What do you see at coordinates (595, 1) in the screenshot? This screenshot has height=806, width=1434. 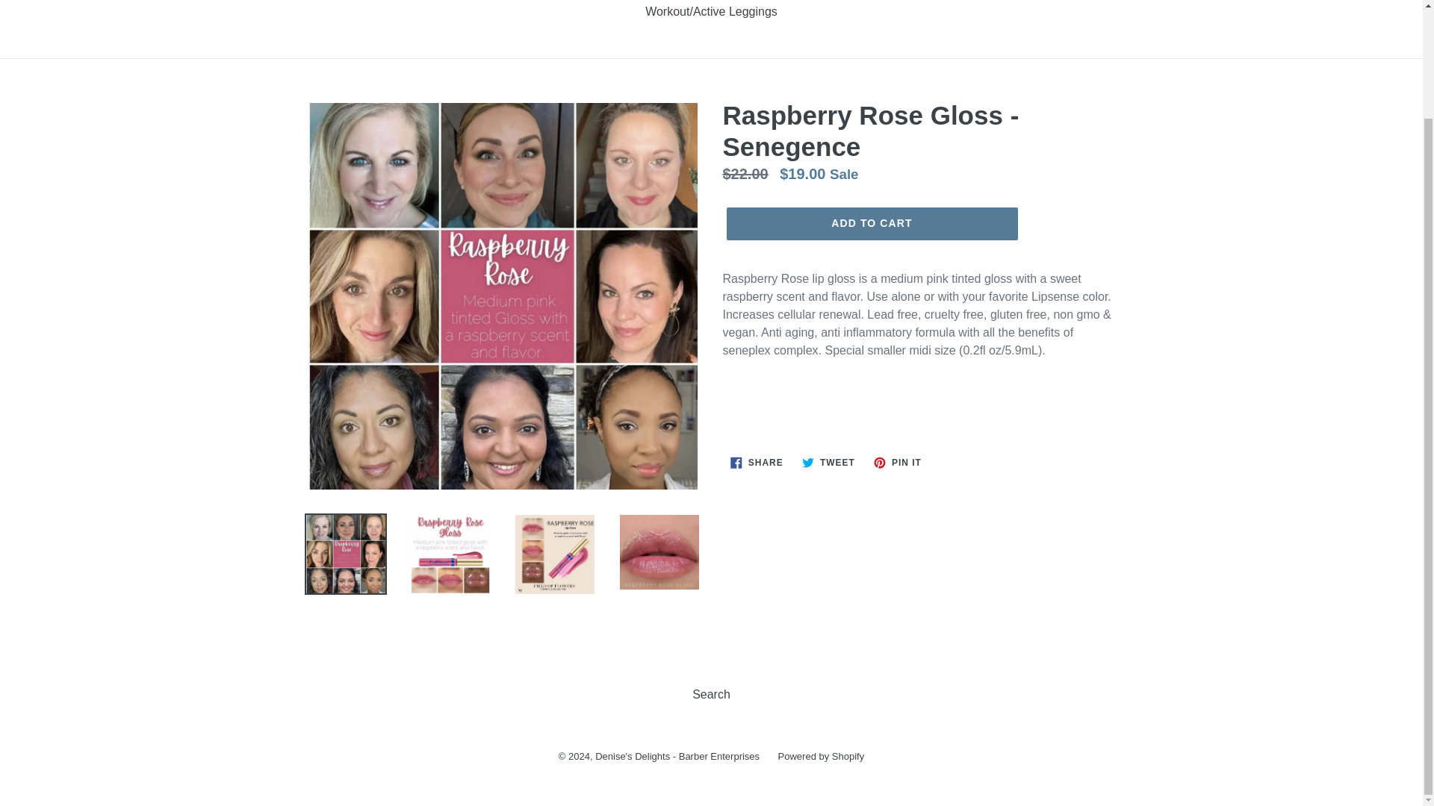 I see `Leg Warmers` at bounding box center [595, 1].